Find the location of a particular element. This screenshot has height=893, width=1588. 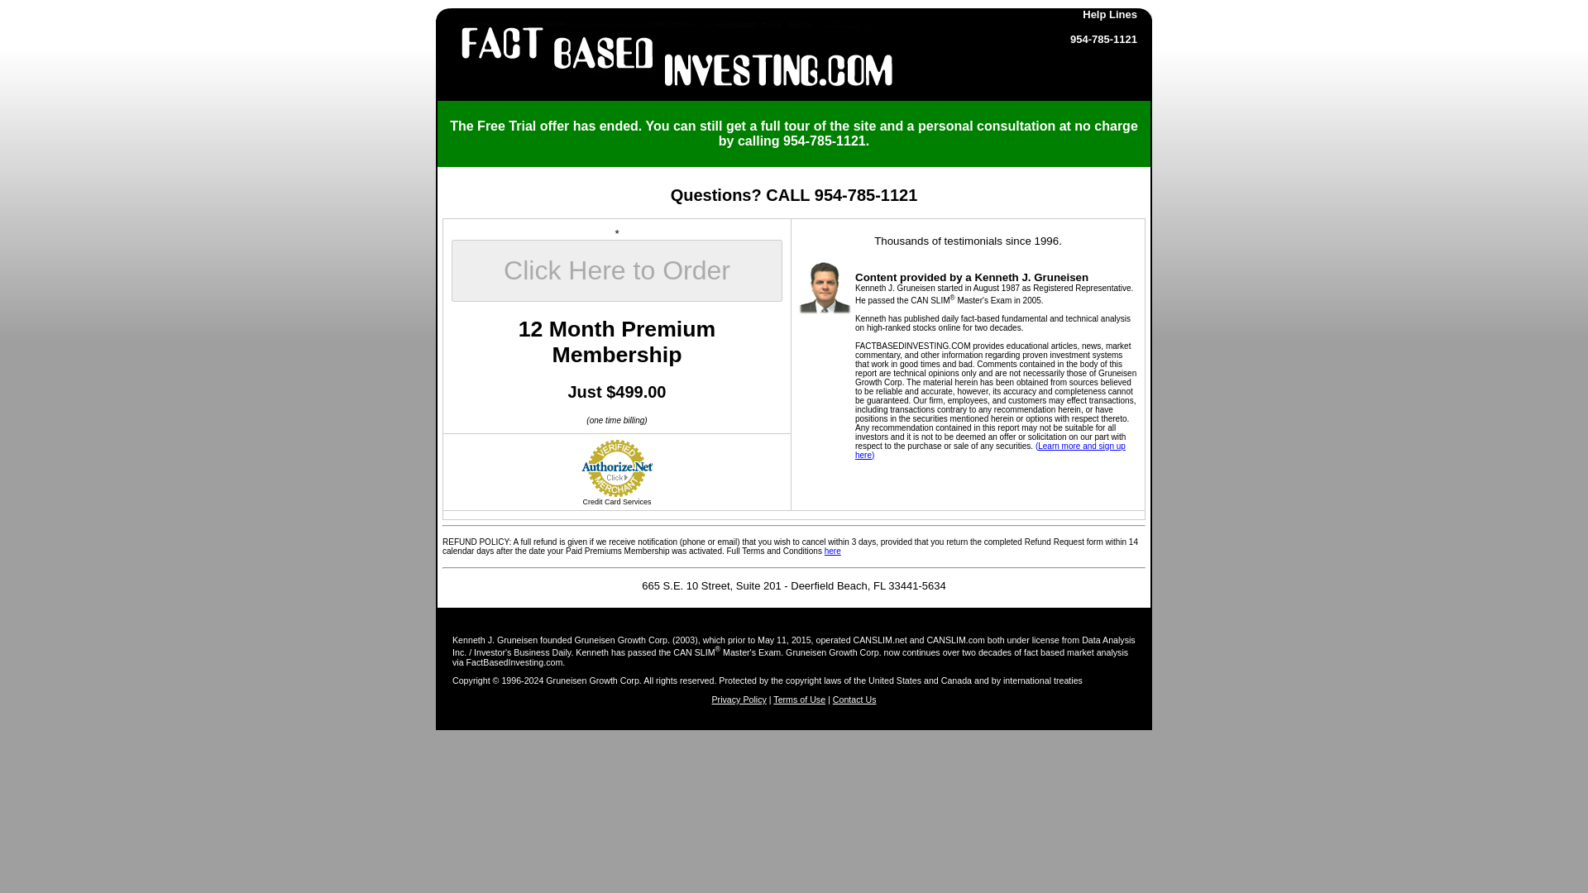

Click Here to Order is located at coordinates (617, 271).